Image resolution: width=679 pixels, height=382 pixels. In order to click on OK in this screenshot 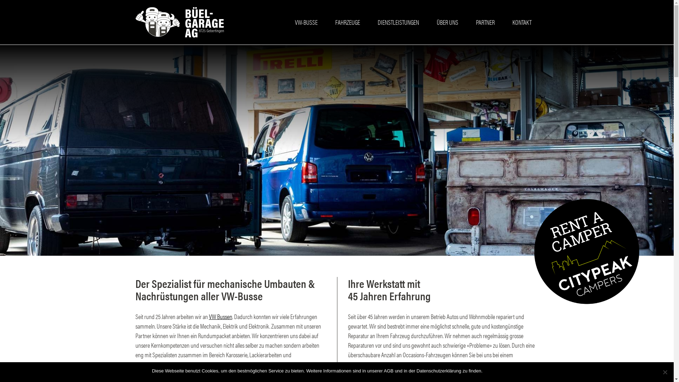, I will do `click(489, 371)`.